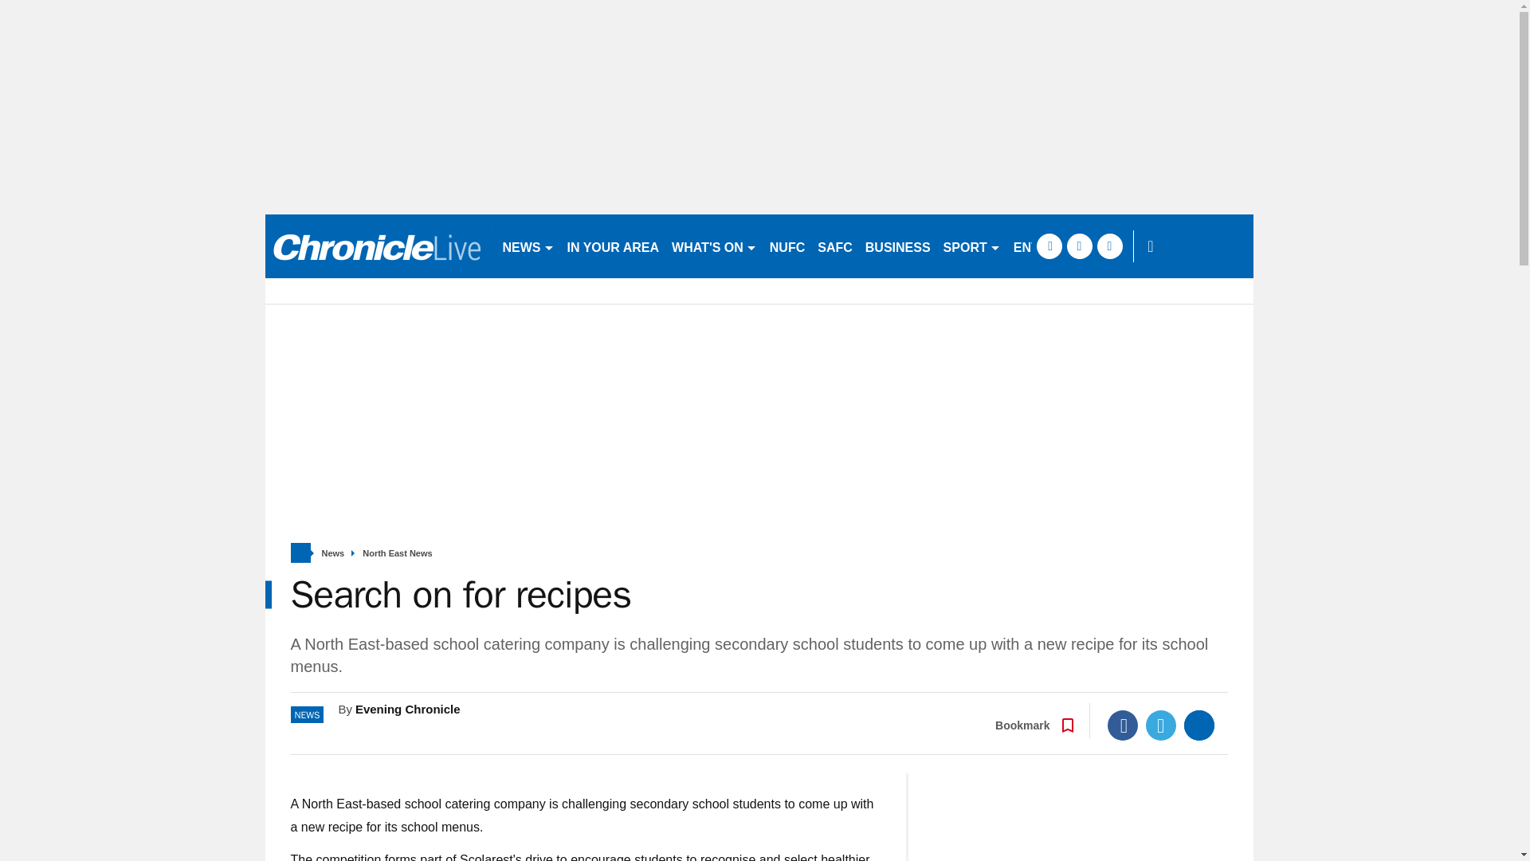 The height and width of the screenshot is (861, 1530). What do you see at coordinates (714, 246) in the screenshot?
I see `WHAT'S ON` at bounding box center [714, 246].